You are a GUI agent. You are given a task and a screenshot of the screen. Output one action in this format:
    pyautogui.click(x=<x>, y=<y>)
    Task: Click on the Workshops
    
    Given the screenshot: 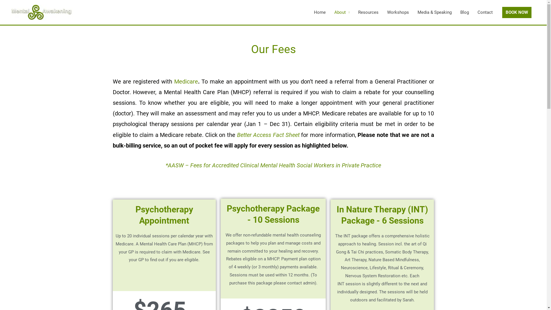 What is the action you would take?
    pyautogui.click(x=398, y=12)
    